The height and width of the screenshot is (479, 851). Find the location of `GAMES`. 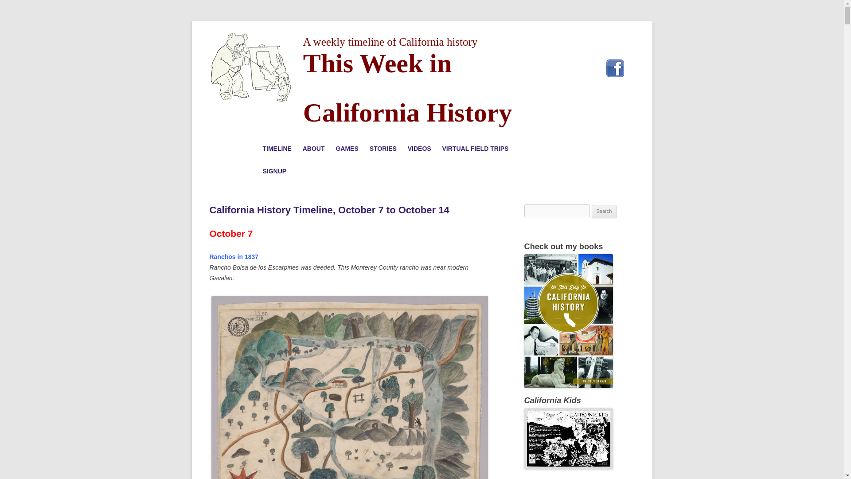

GAMES is located at coordinates (347, 149).